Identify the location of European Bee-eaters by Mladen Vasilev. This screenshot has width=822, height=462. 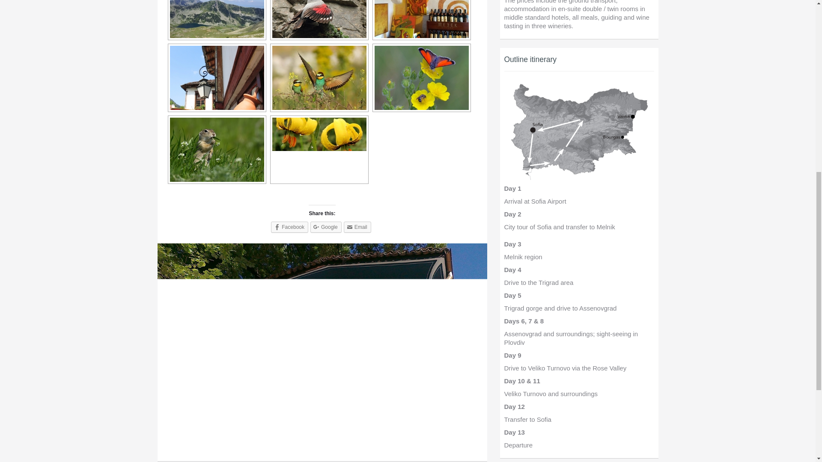
(318, 78).